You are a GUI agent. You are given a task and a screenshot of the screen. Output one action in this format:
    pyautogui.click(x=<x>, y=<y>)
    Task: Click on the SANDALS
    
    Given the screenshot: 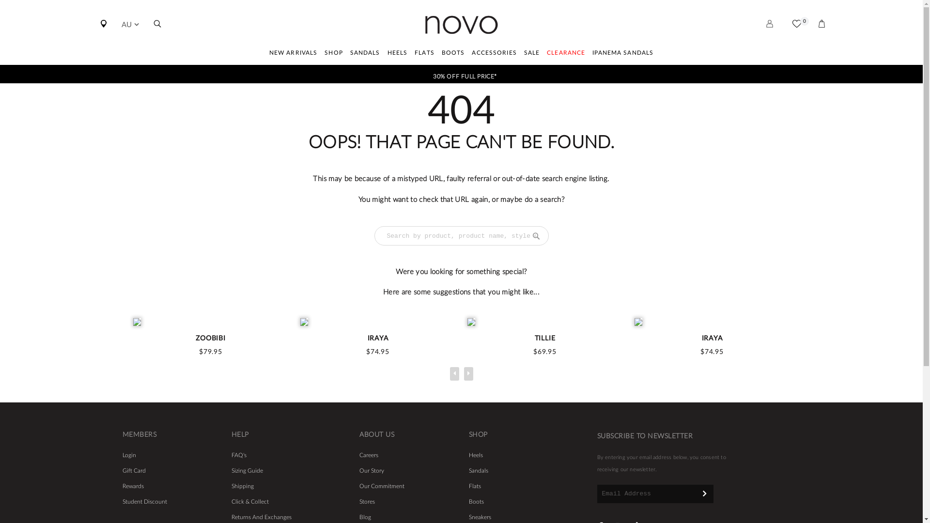 What is the action you would take?
    pyautogui.click(x=365, y=54)
    